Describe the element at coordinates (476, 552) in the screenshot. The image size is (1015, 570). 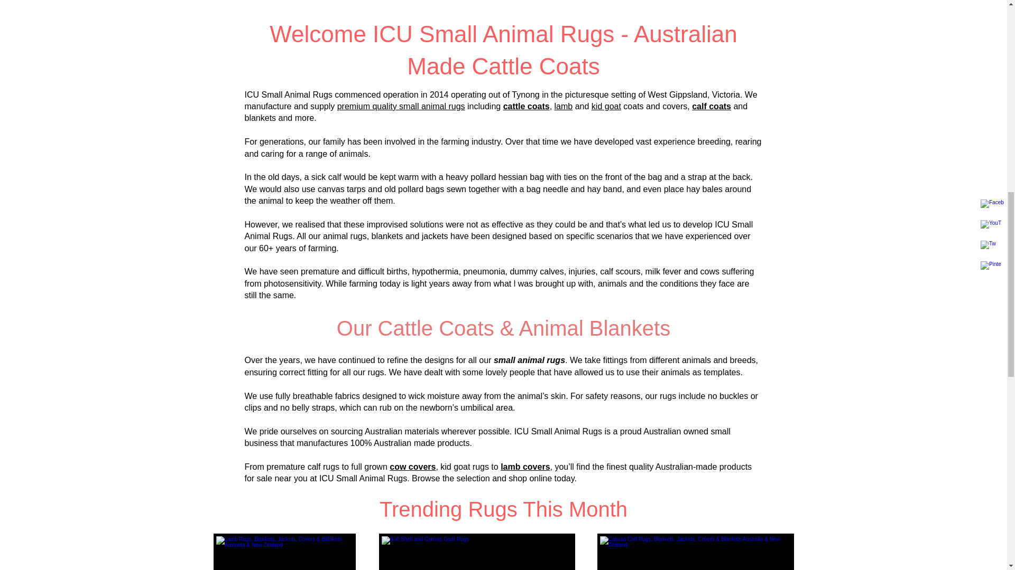
I see `Soft Shell and Canvas Goat Rugs` at that location.